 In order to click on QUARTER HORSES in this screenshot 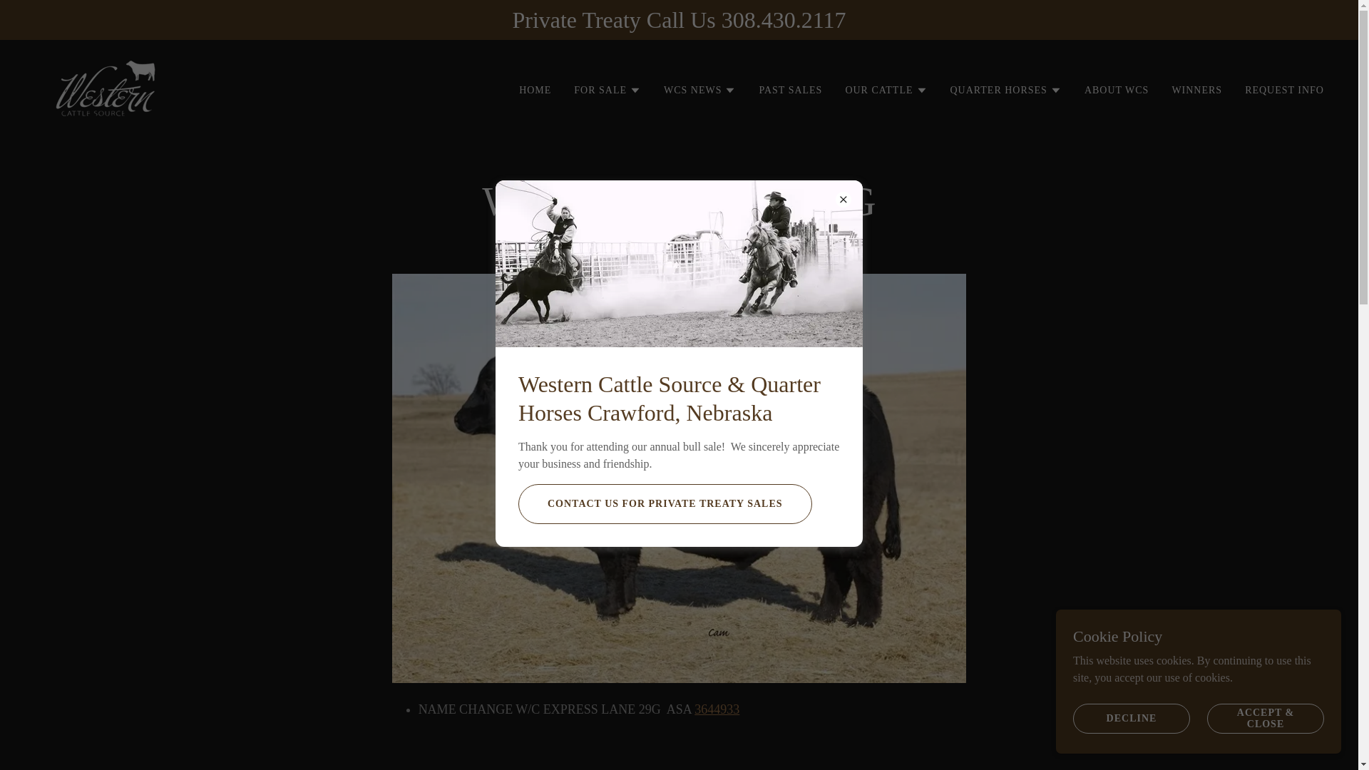, I will do `click(1005, 90)`.